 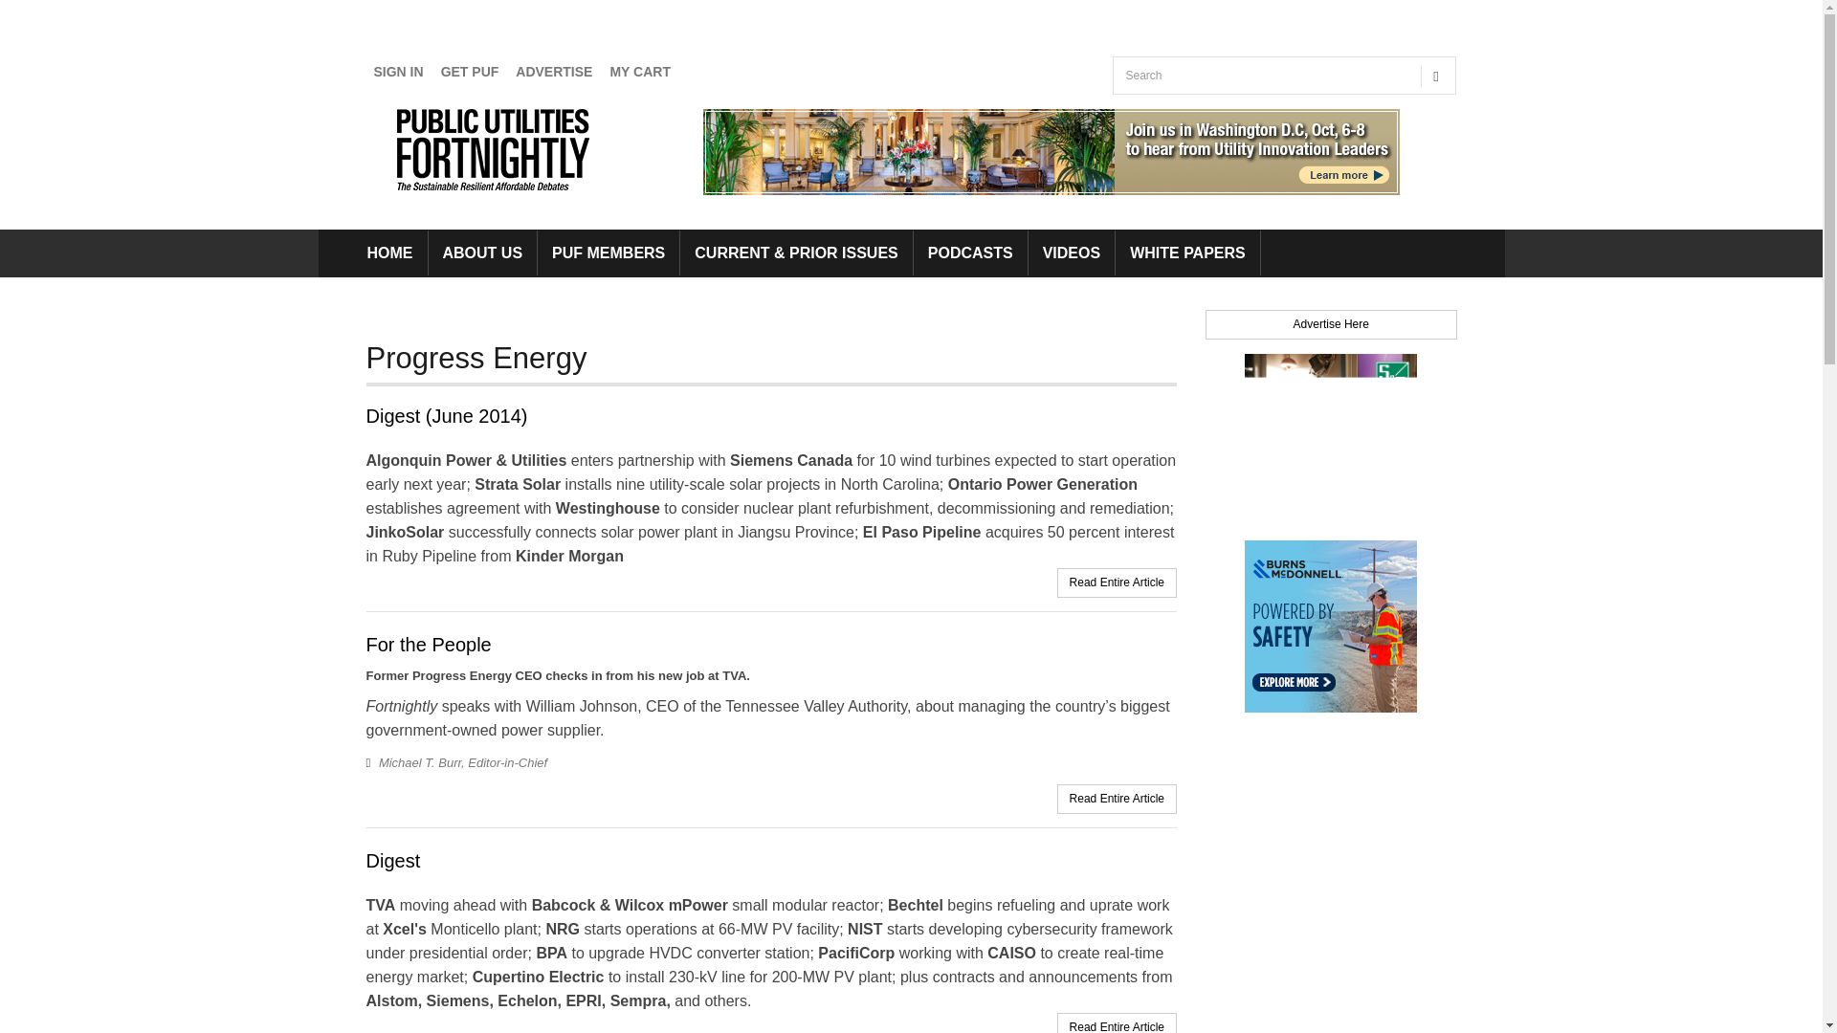 I want to click on Read Entire Article, so click(x=1117, y=799).